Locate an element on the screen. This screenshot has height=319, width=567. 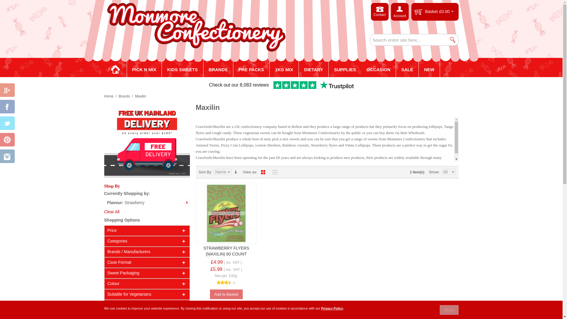
Customer reviews powered by Trustpilot is located at coordinates (281, 85).